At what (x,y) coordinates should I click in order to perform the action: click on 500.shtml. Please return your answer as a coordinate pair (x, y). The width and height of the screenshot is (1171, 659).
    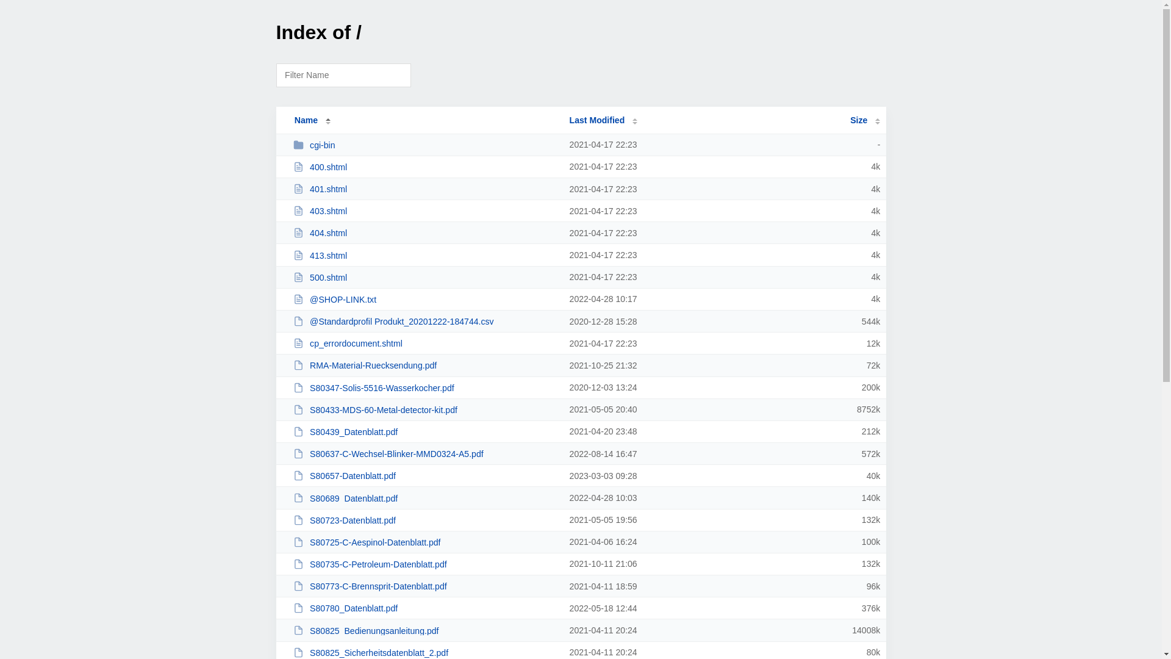
    Looking at the image, I should click on (426, 277).